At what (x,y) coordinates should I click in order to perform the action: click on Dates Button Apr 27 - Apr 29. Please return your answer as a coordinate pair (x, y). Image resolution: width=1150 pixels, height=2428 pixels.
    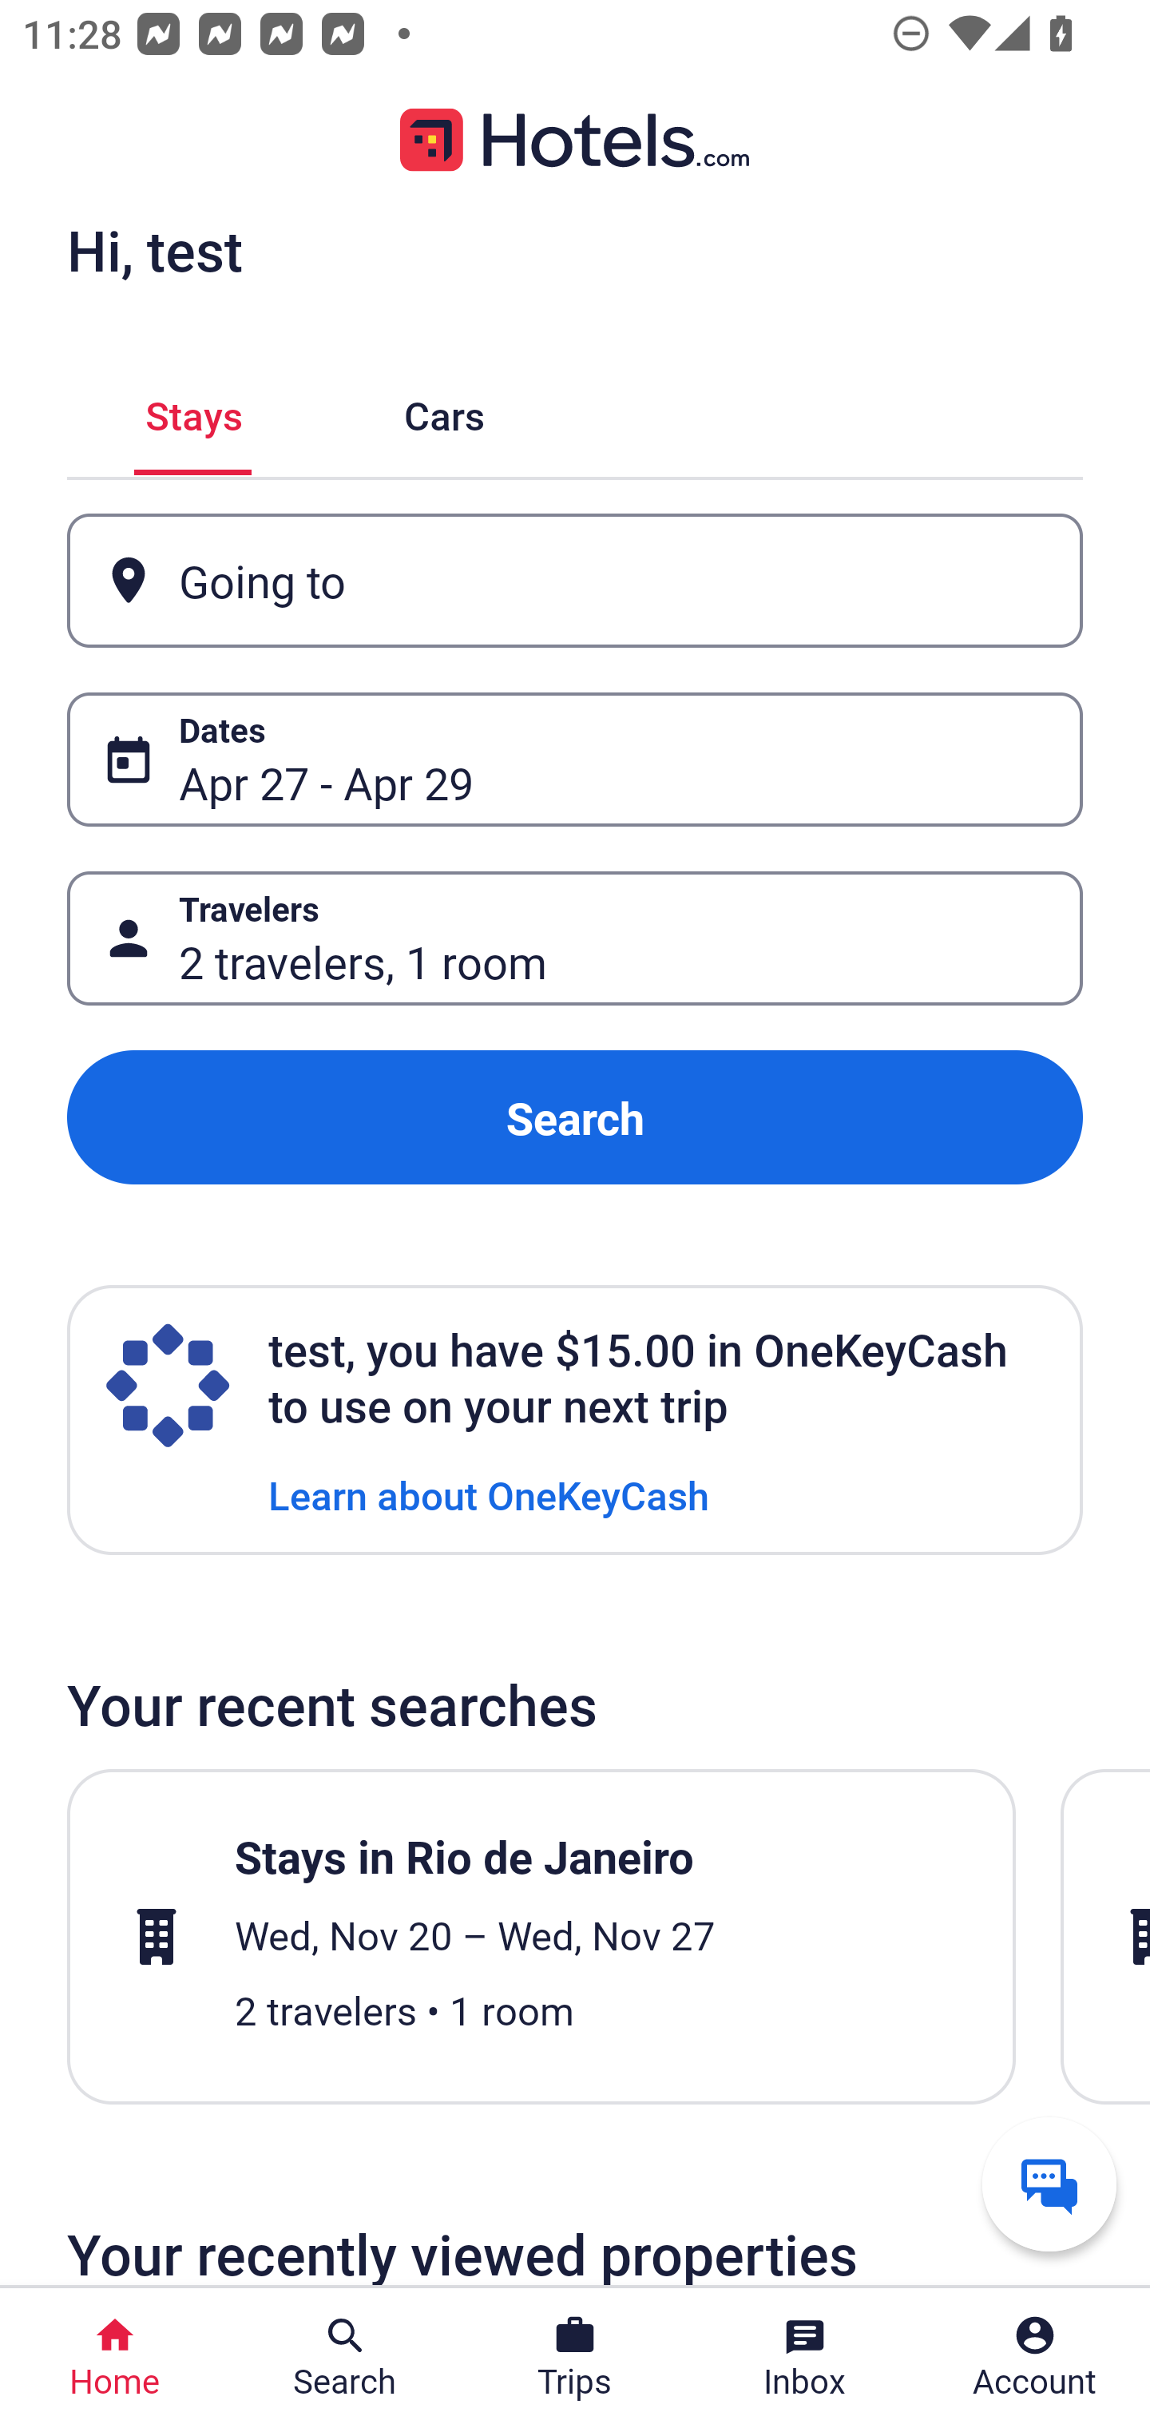
    Looking at the image, I should click on (575, 759).